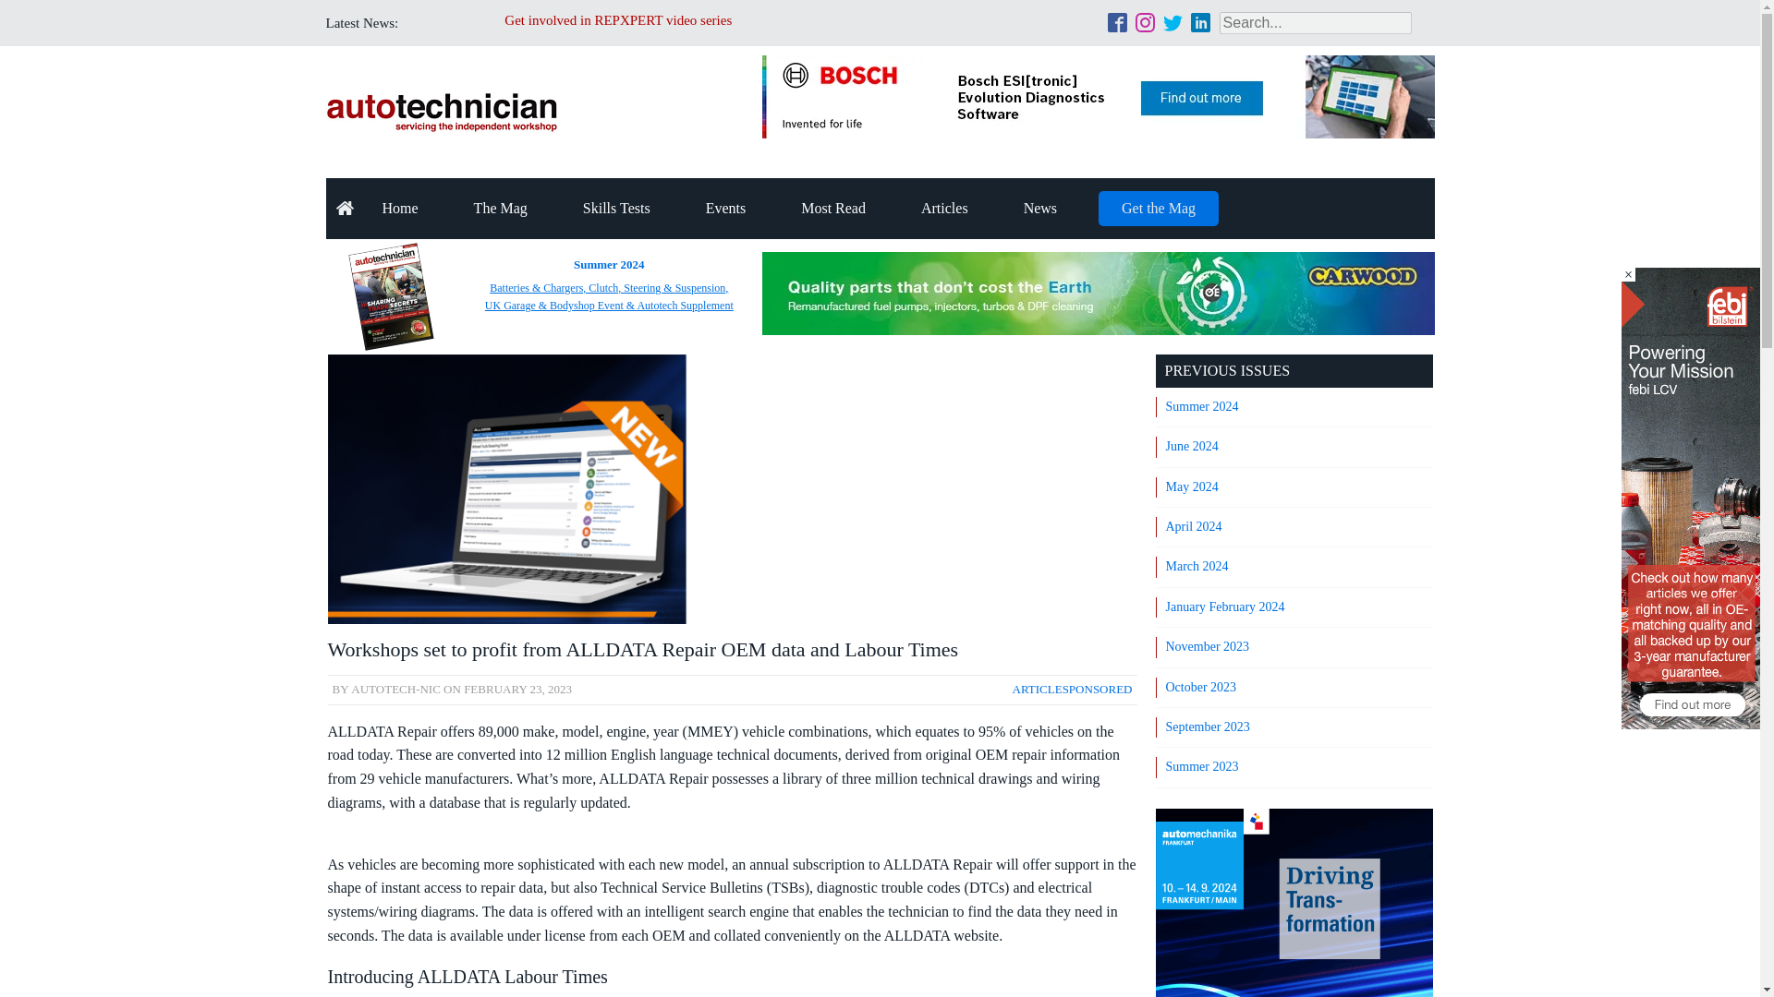 The height and width of the screenshot is (997, 1774). Describe the element at coordinates (501, 209) in the screenshot. I see `The Mag` at that location.